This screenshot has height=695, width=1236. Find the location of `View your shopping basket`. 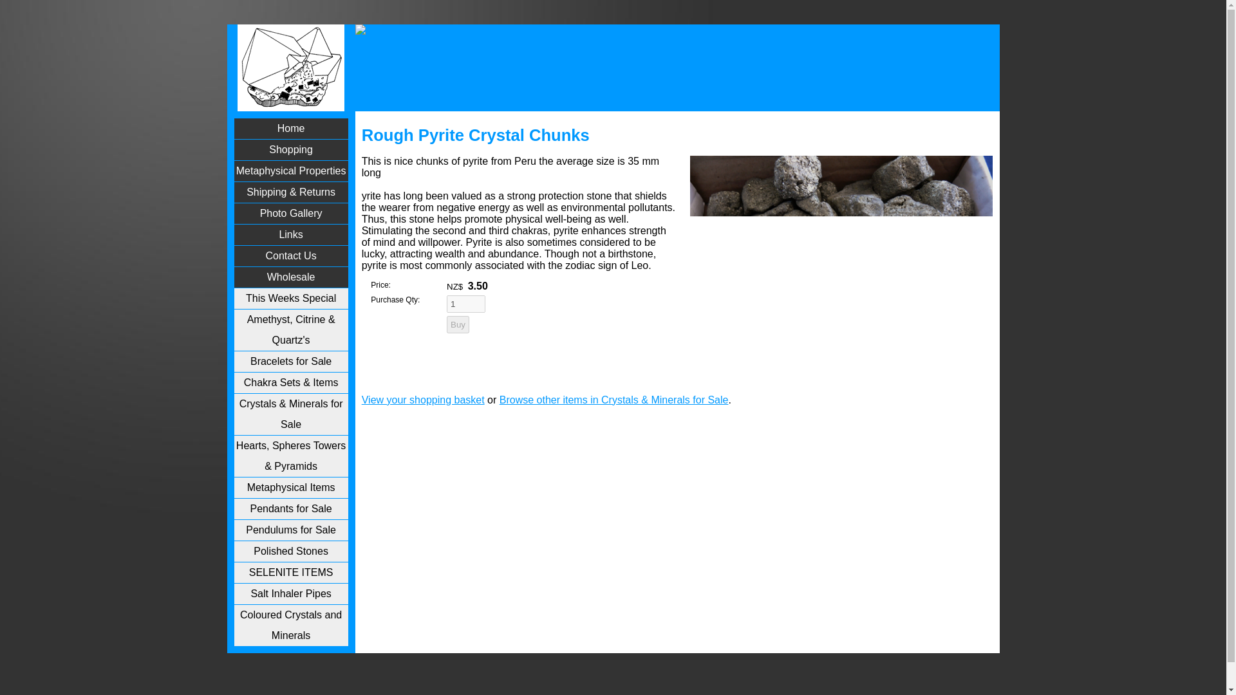

View your shopping basket is located at coordinates (423, 400).